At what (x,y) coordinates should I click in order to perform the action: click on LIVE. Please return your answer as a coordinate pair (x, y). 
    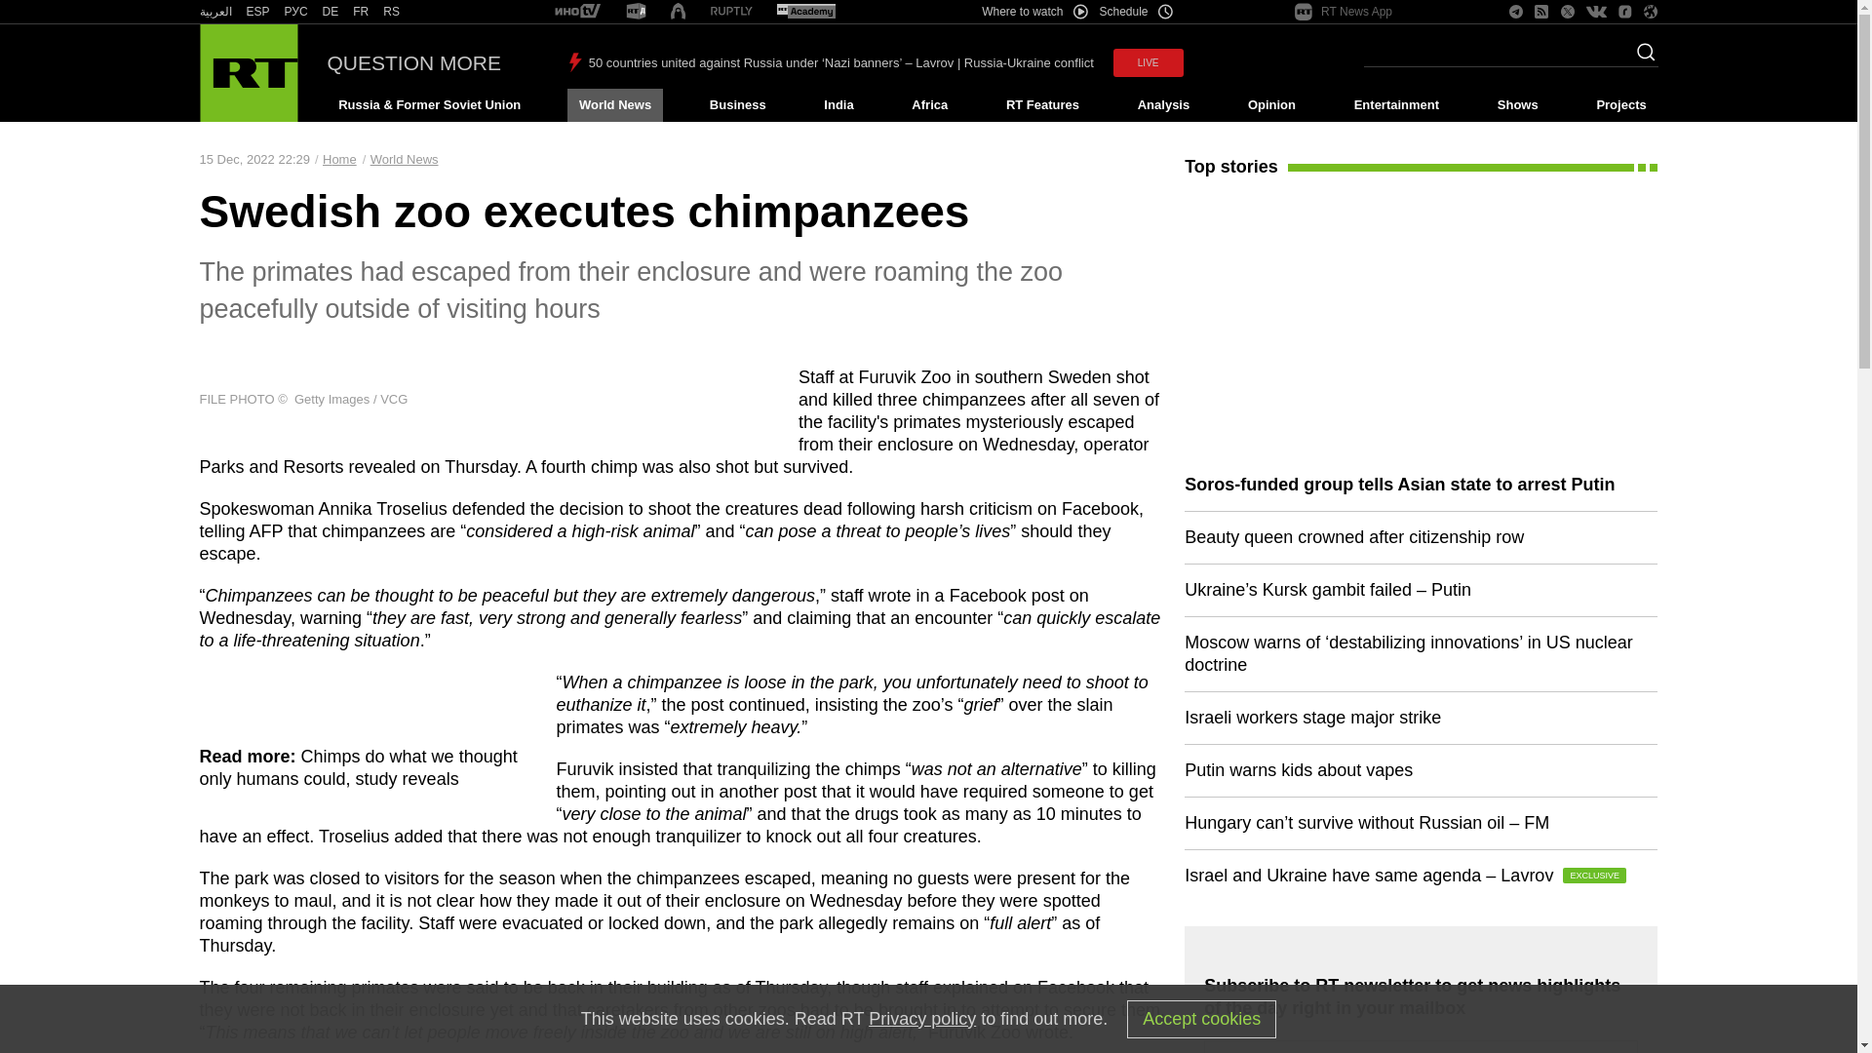
    Looking at the image, I should click on (1149, 62).